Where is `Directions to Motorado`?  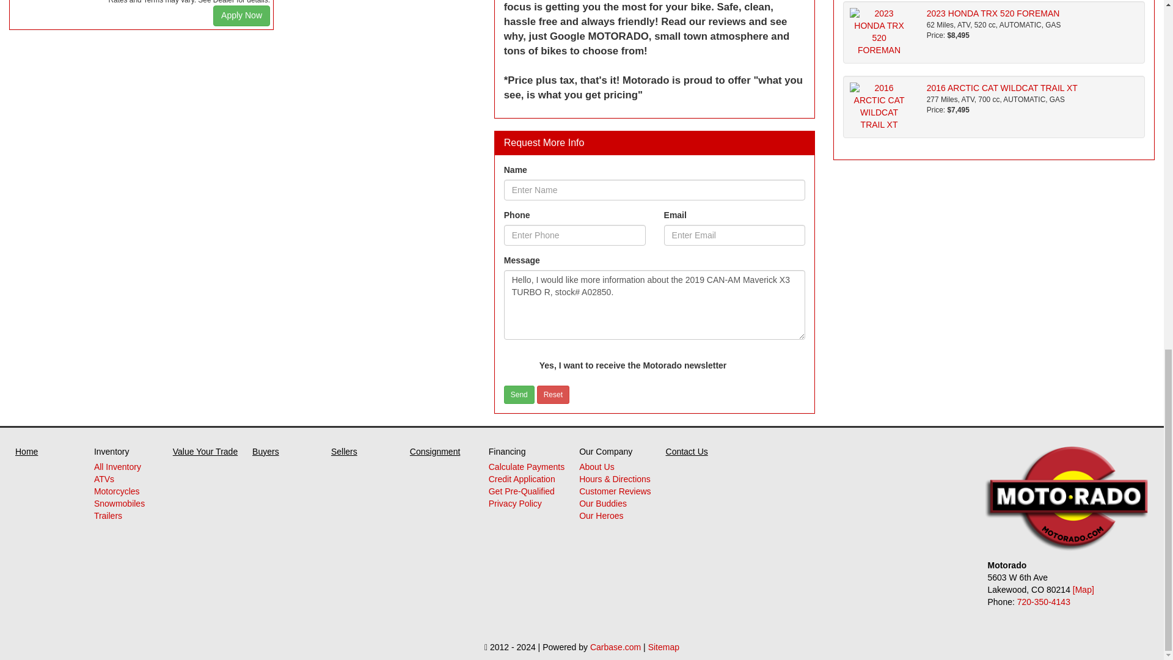
Directions to Motorado is located at coordinates (1084, 589).